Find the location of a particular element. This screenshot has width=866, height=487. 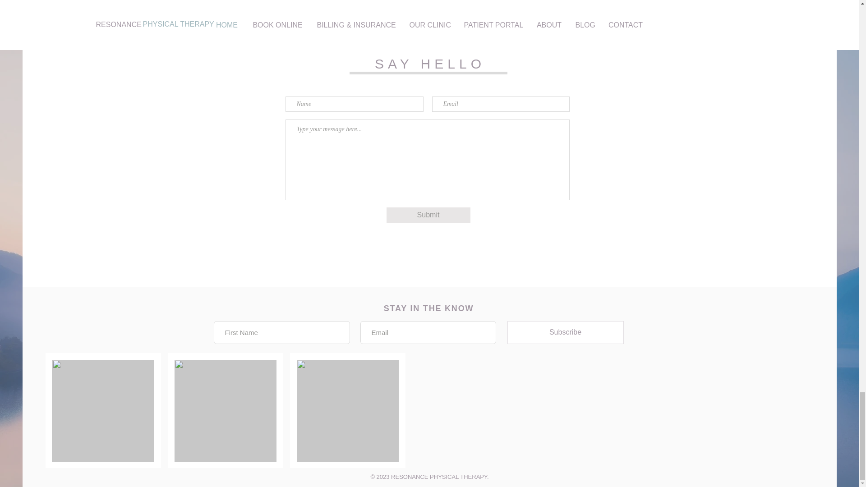

Subscribe is located at coordinates (565, 332).